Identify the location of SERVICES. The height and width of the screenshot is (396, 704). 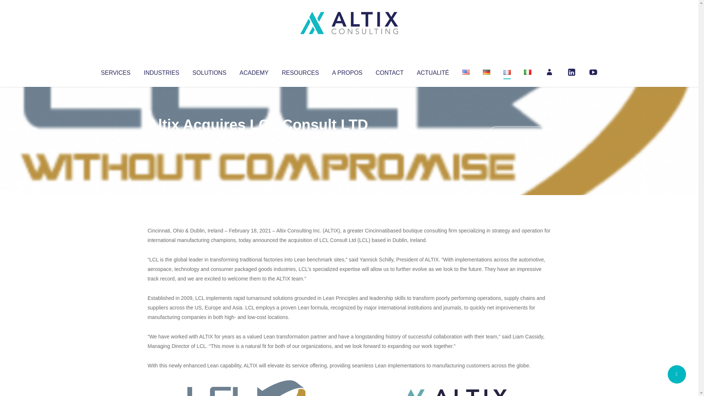
(115, 71).